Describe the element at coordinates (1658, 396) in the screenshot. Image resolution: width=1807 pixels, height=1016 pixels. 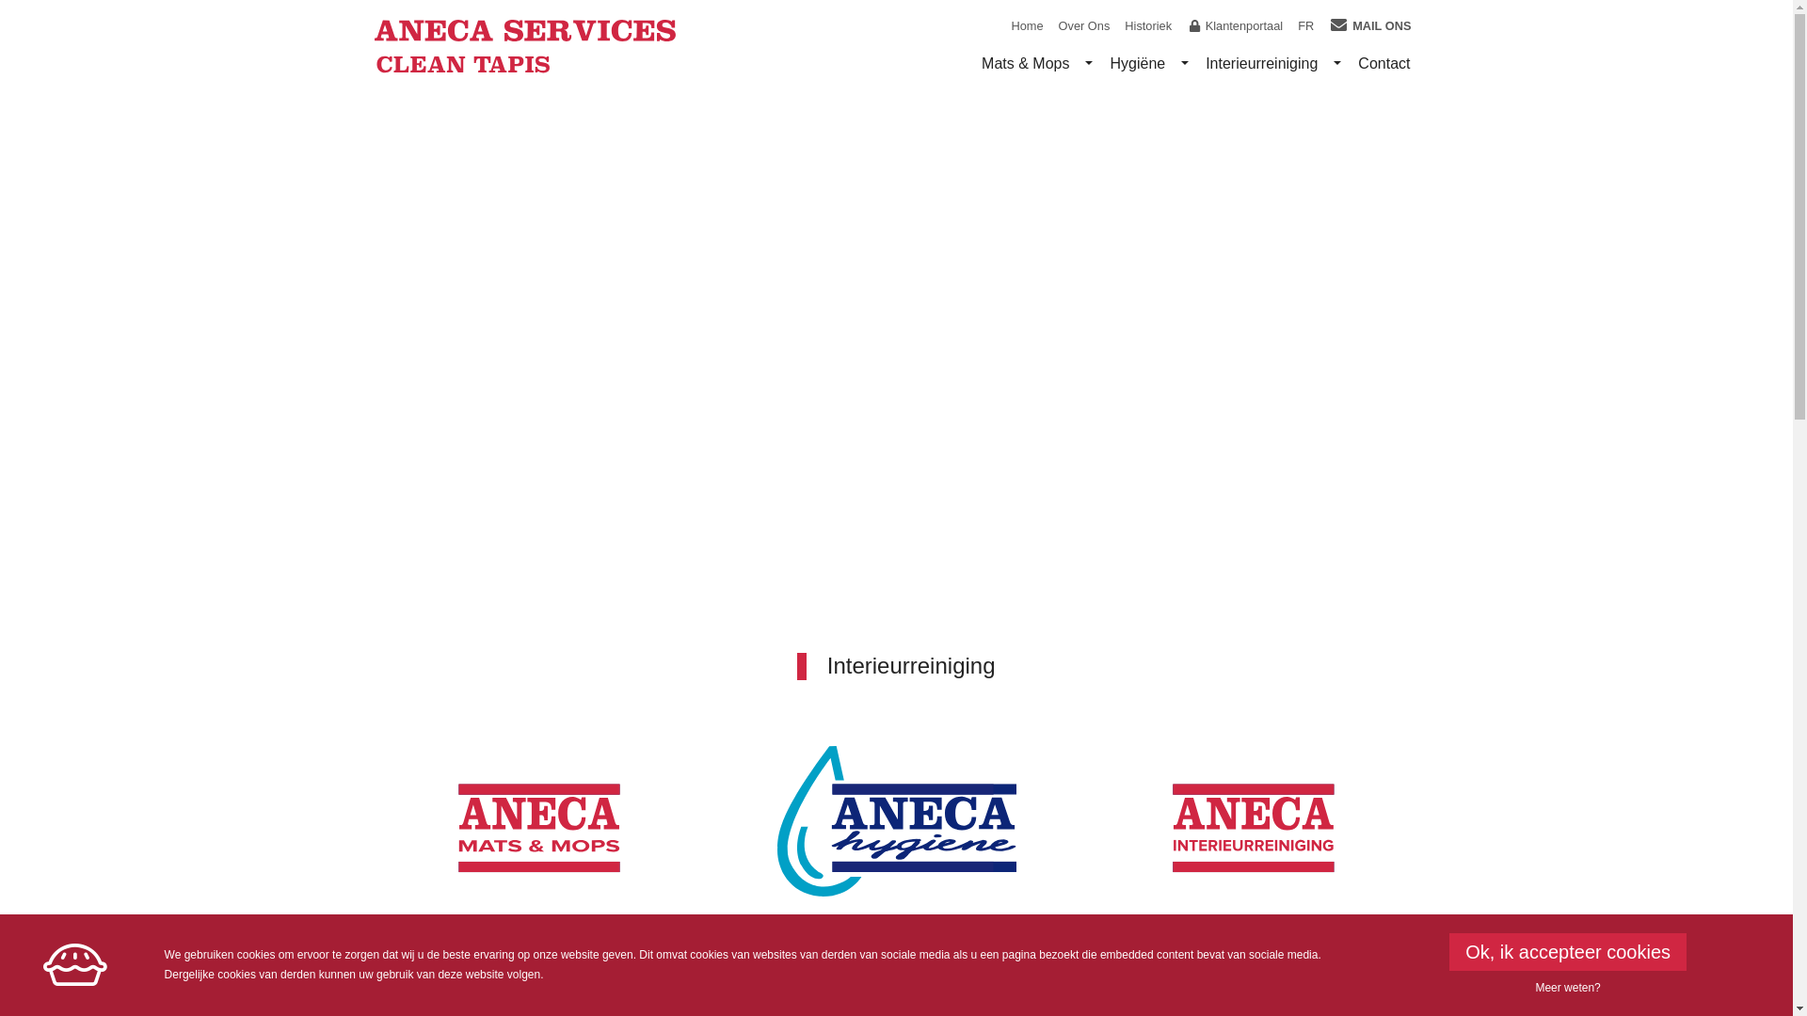
I see `Next` at that location.